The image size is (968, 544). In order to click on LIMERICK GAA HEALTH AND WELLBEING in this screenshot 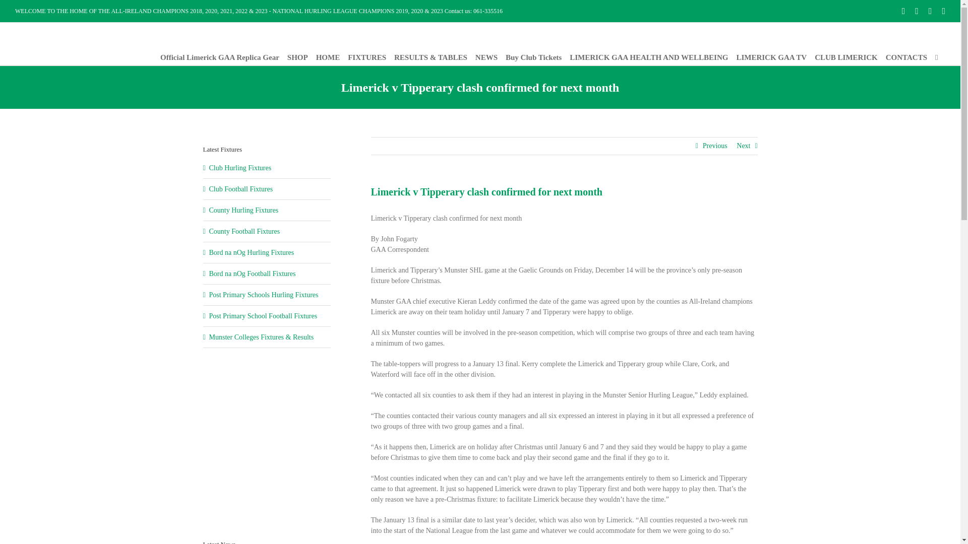, I will do `click(648, 57)`.